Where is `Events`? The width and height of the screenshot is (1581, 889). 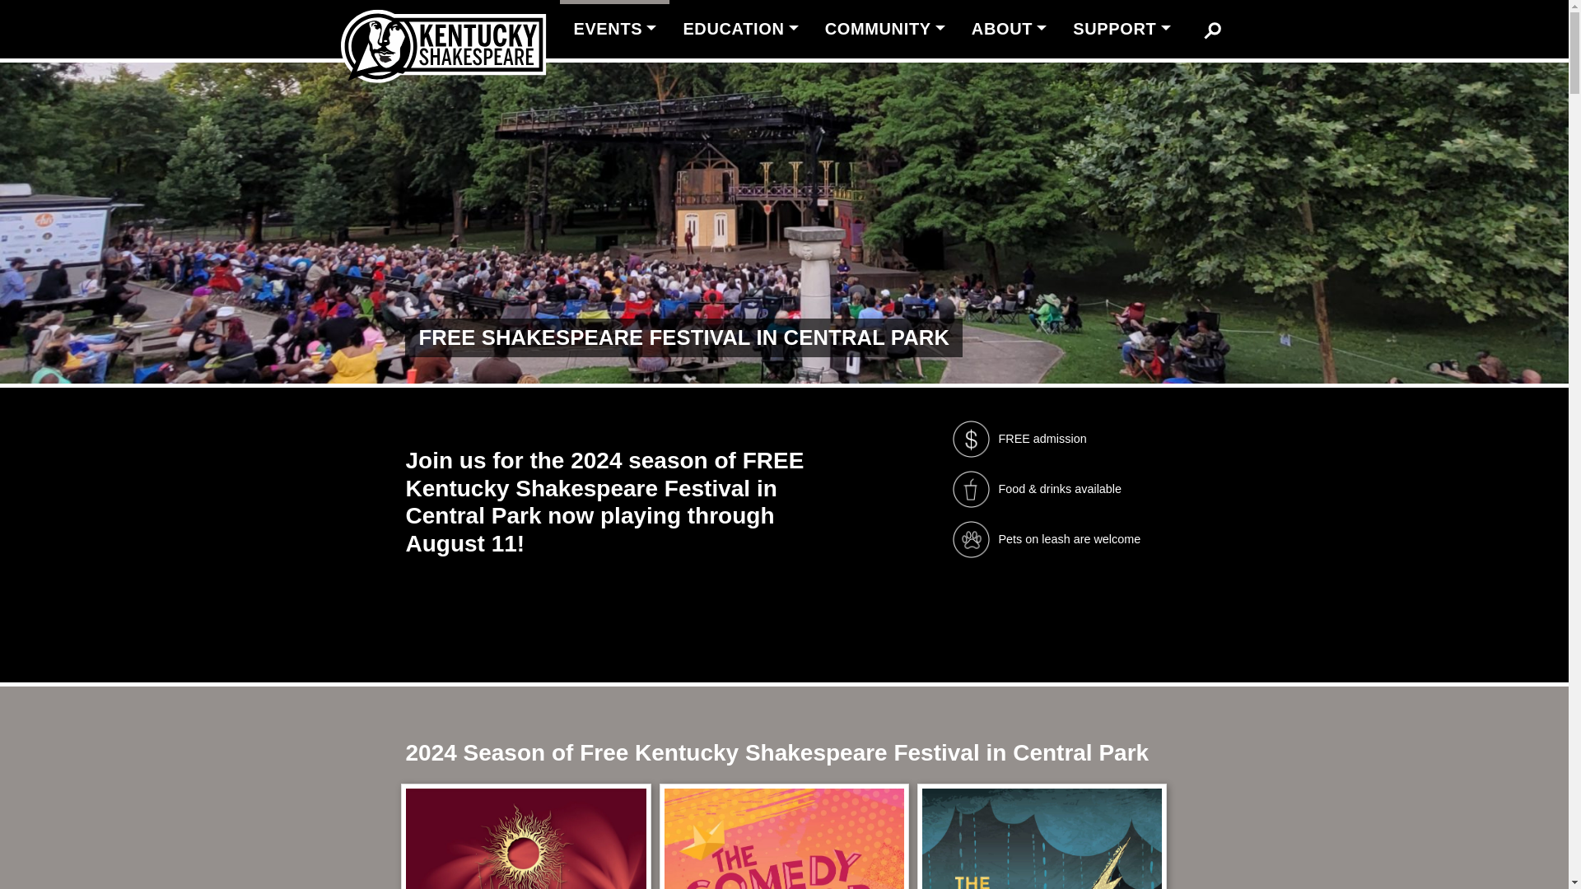
Events is located at coordinates (614, 30).